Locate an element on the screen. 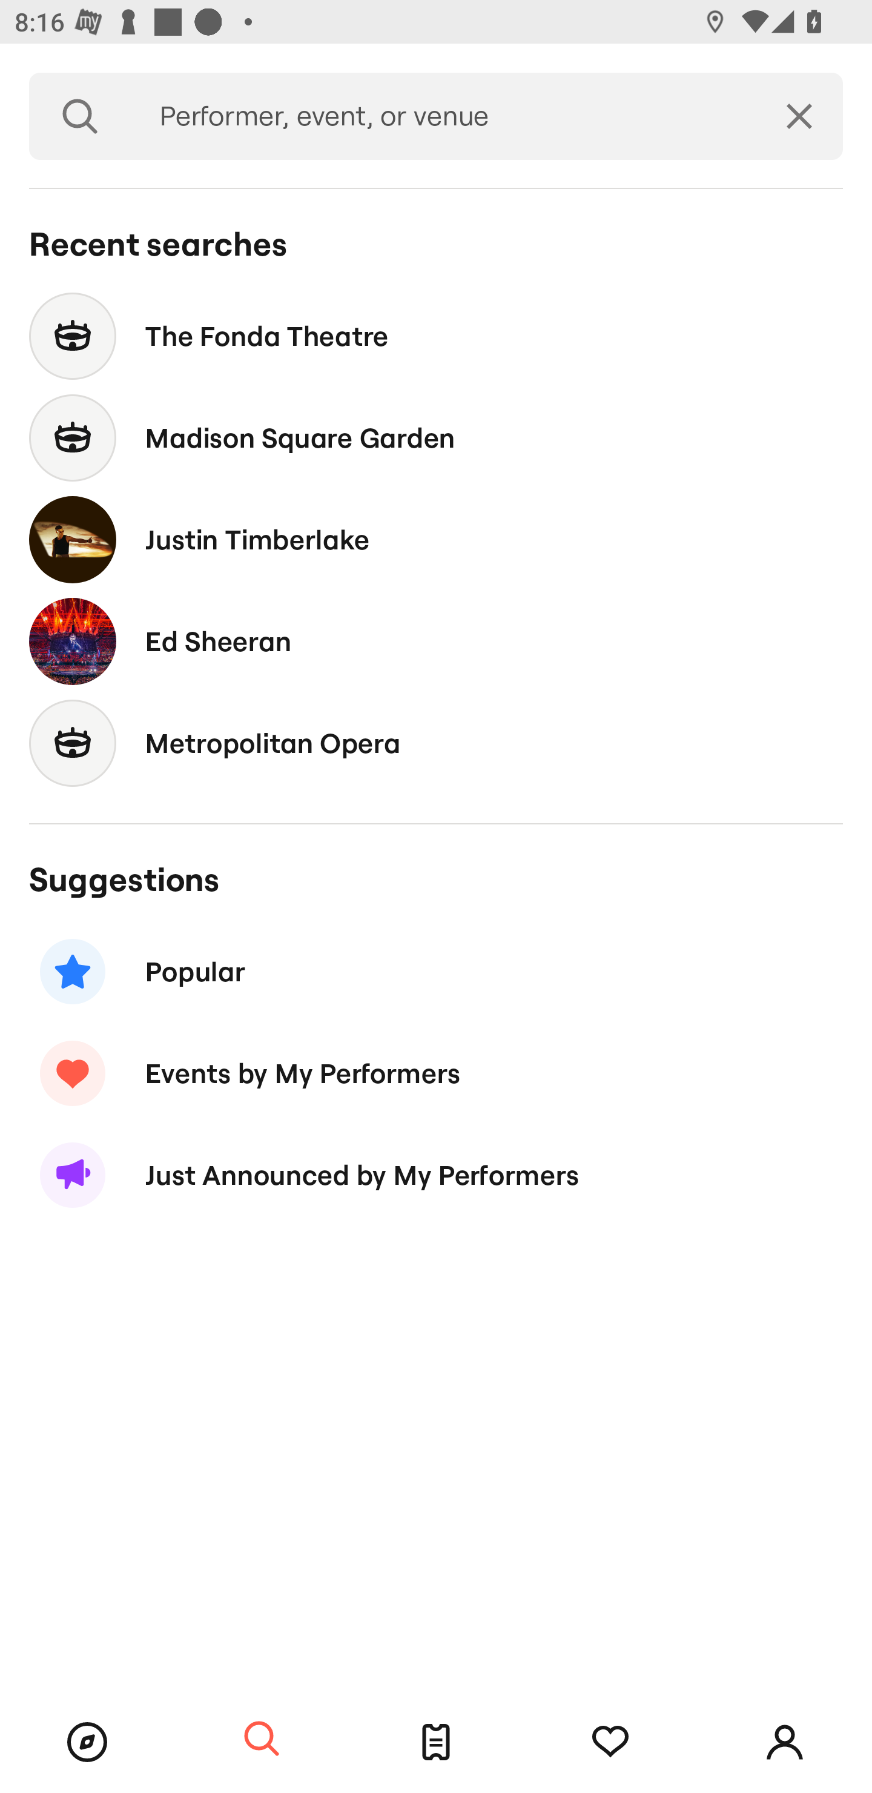  Metropolitan Opera is located at coordinates (436, 743).